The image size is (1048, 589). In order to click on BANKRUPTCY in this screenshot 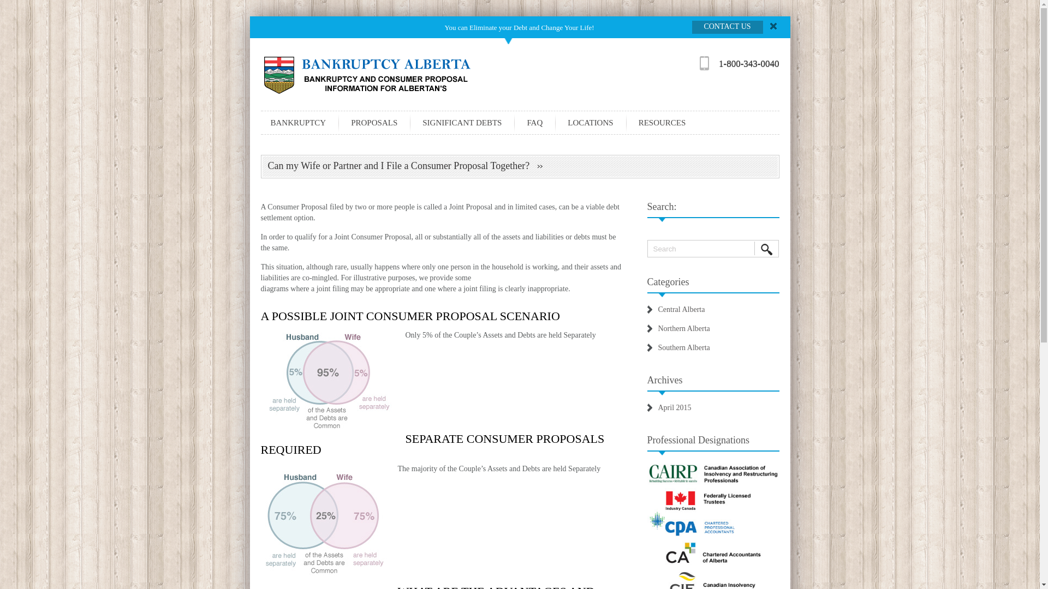, I will do `click(299, 123)`.